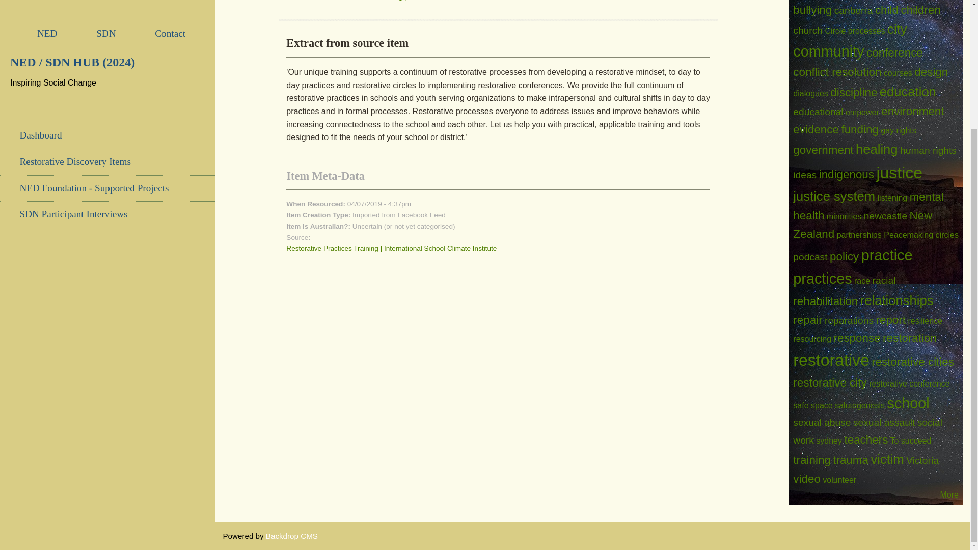 Image resolution: width=978 pixels, height=550 pixels. I want to click on empower, so click(862, 112).